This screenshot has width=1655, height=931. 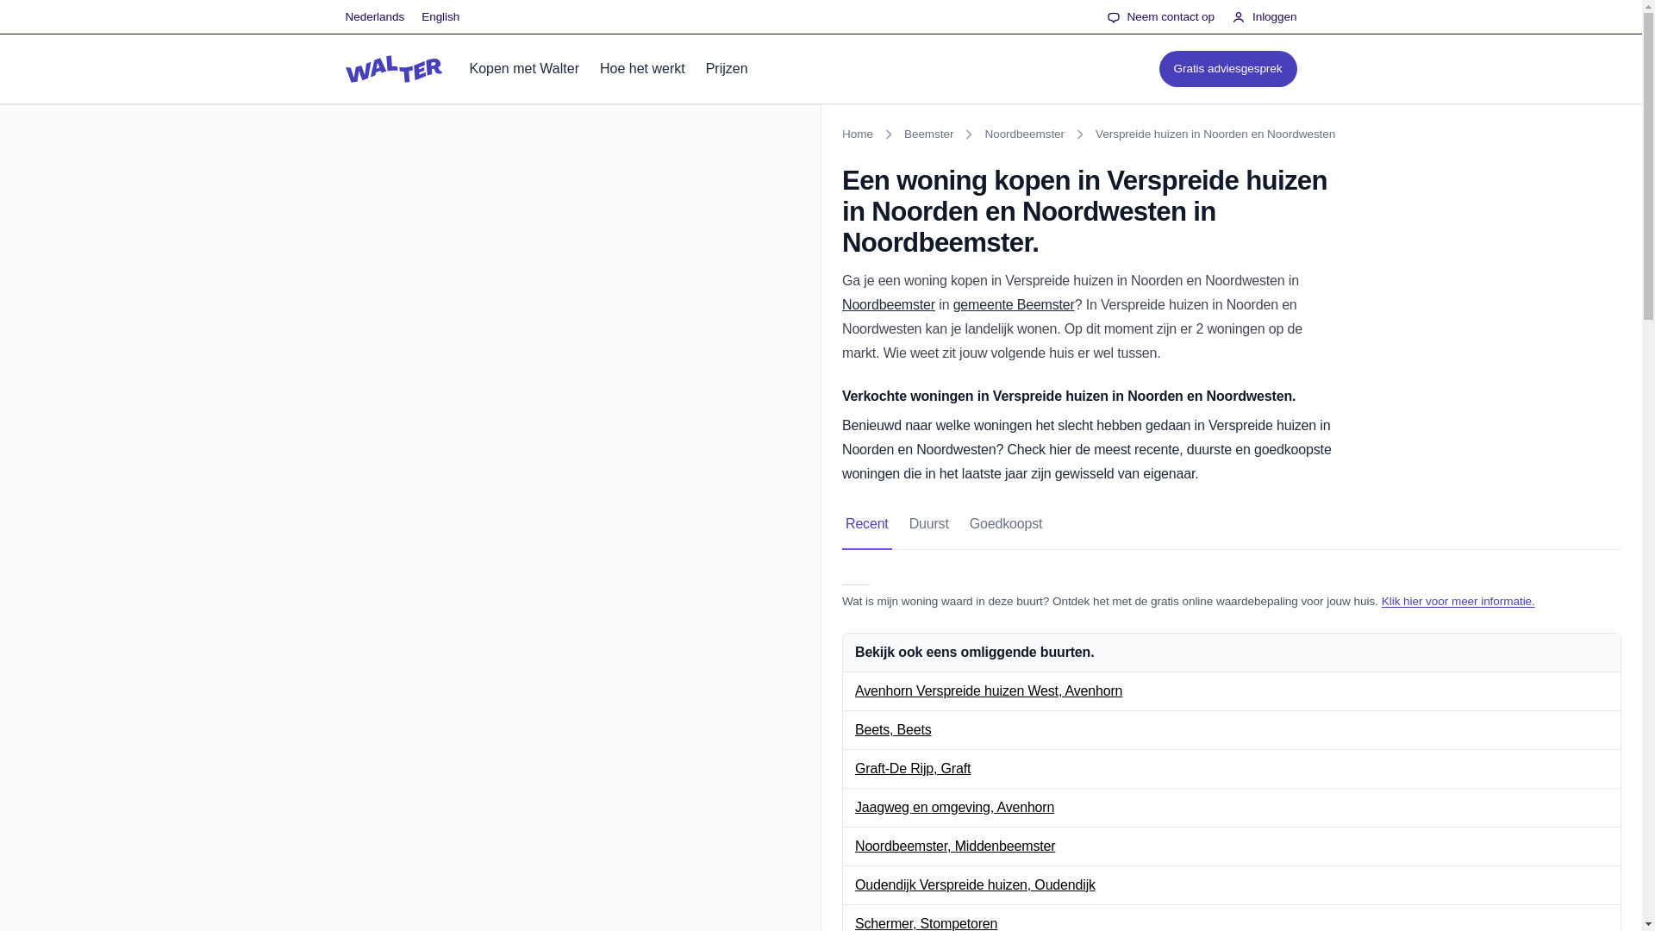 What do you see at coordinates (1264, 17) in the screenshot?
I see `Inloggen` at bounding box center [1264, 17].